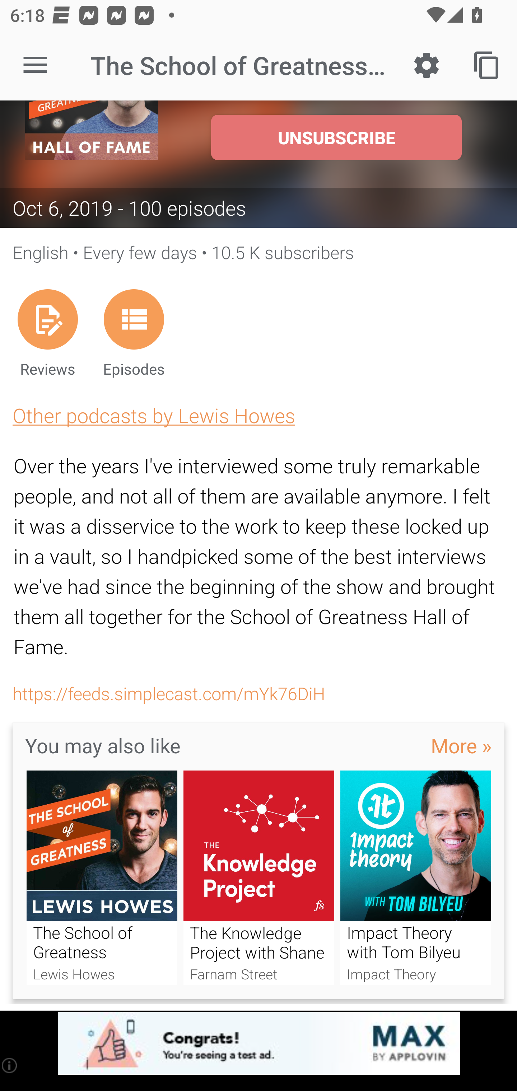 This screenshot has height=1091, width=517. I want to click on Open navigation sidebar, so click(35, 65).